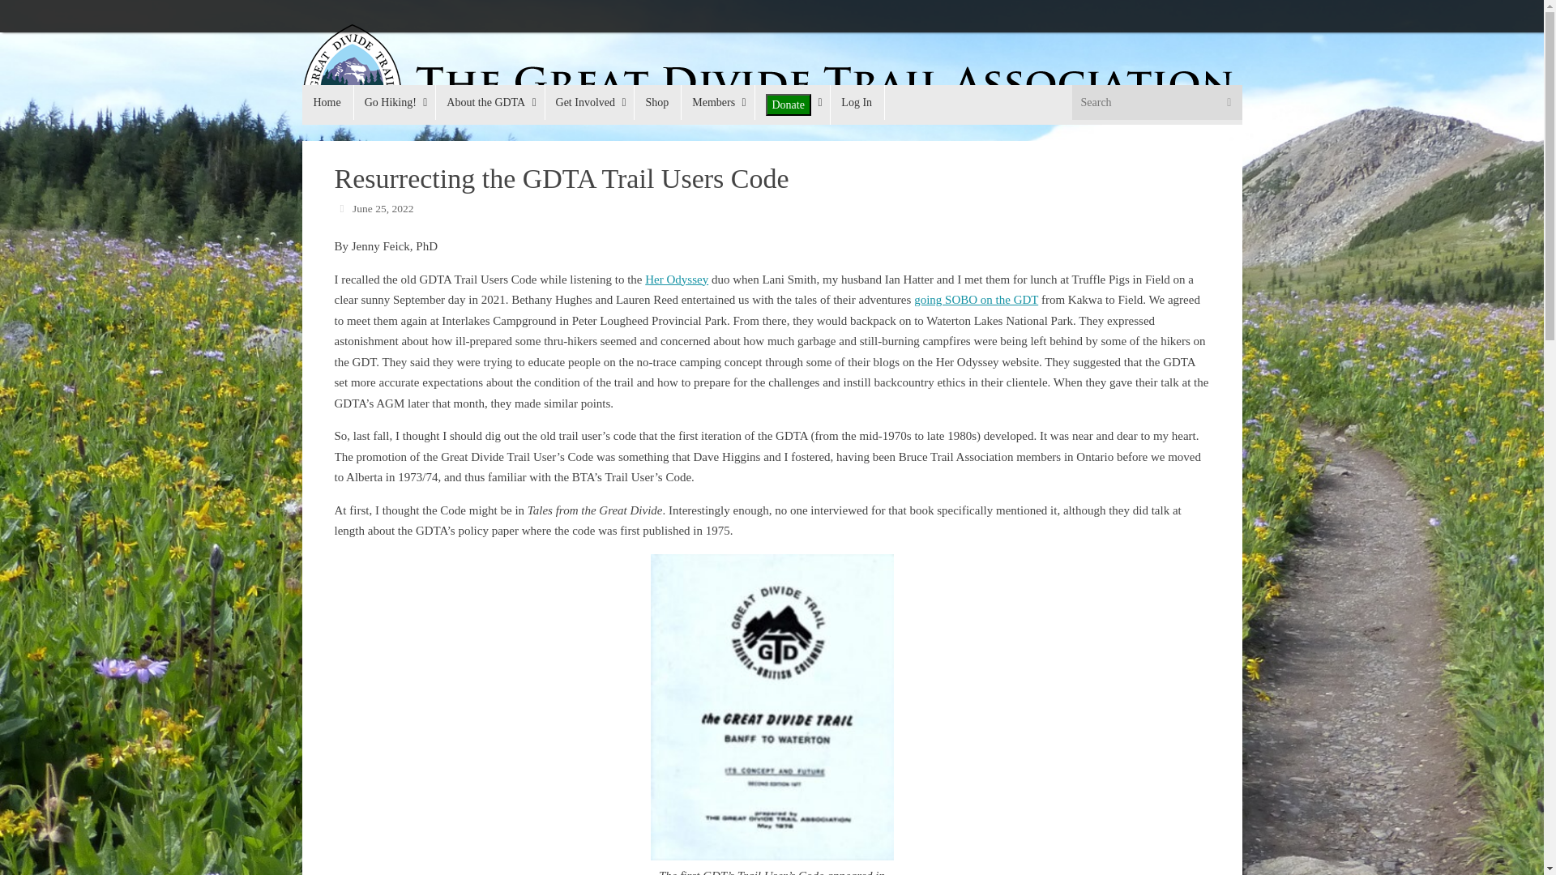 This screenshot has height=875, width=1556. Describe the element at coordinates (341, 207) in the screenshot. I see `Date` at that location.